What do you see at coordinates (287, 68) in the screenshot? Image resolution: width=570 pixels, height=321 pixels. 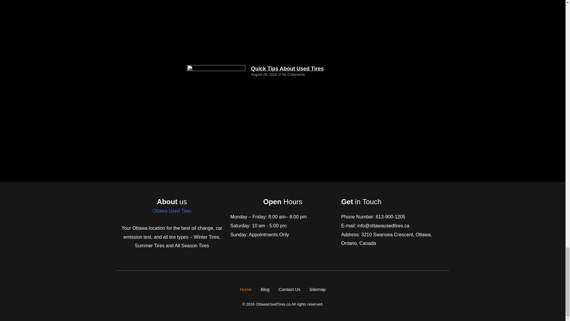 I see `Quick Tips About Used Tires` at bounding box center [287, 68].